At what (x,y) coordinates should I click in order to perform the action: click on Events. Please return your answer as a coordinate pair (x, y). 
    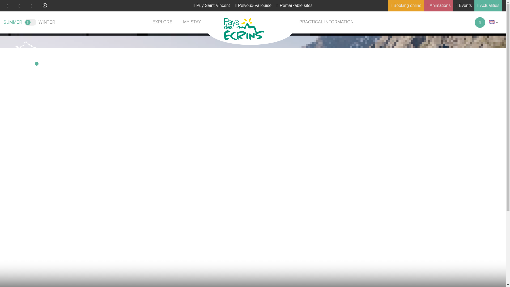
    Looking at the image, I should click on (464, 6).